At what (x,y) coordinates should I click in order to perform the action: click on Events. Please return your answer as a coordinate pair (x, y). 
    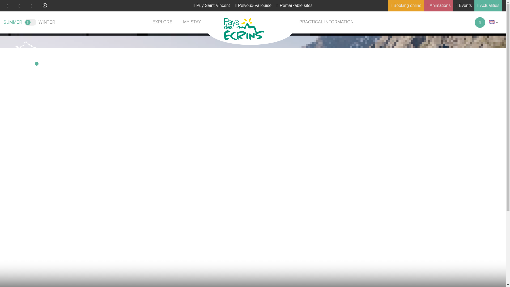
    Looking at the image, I should click on (464, 6).